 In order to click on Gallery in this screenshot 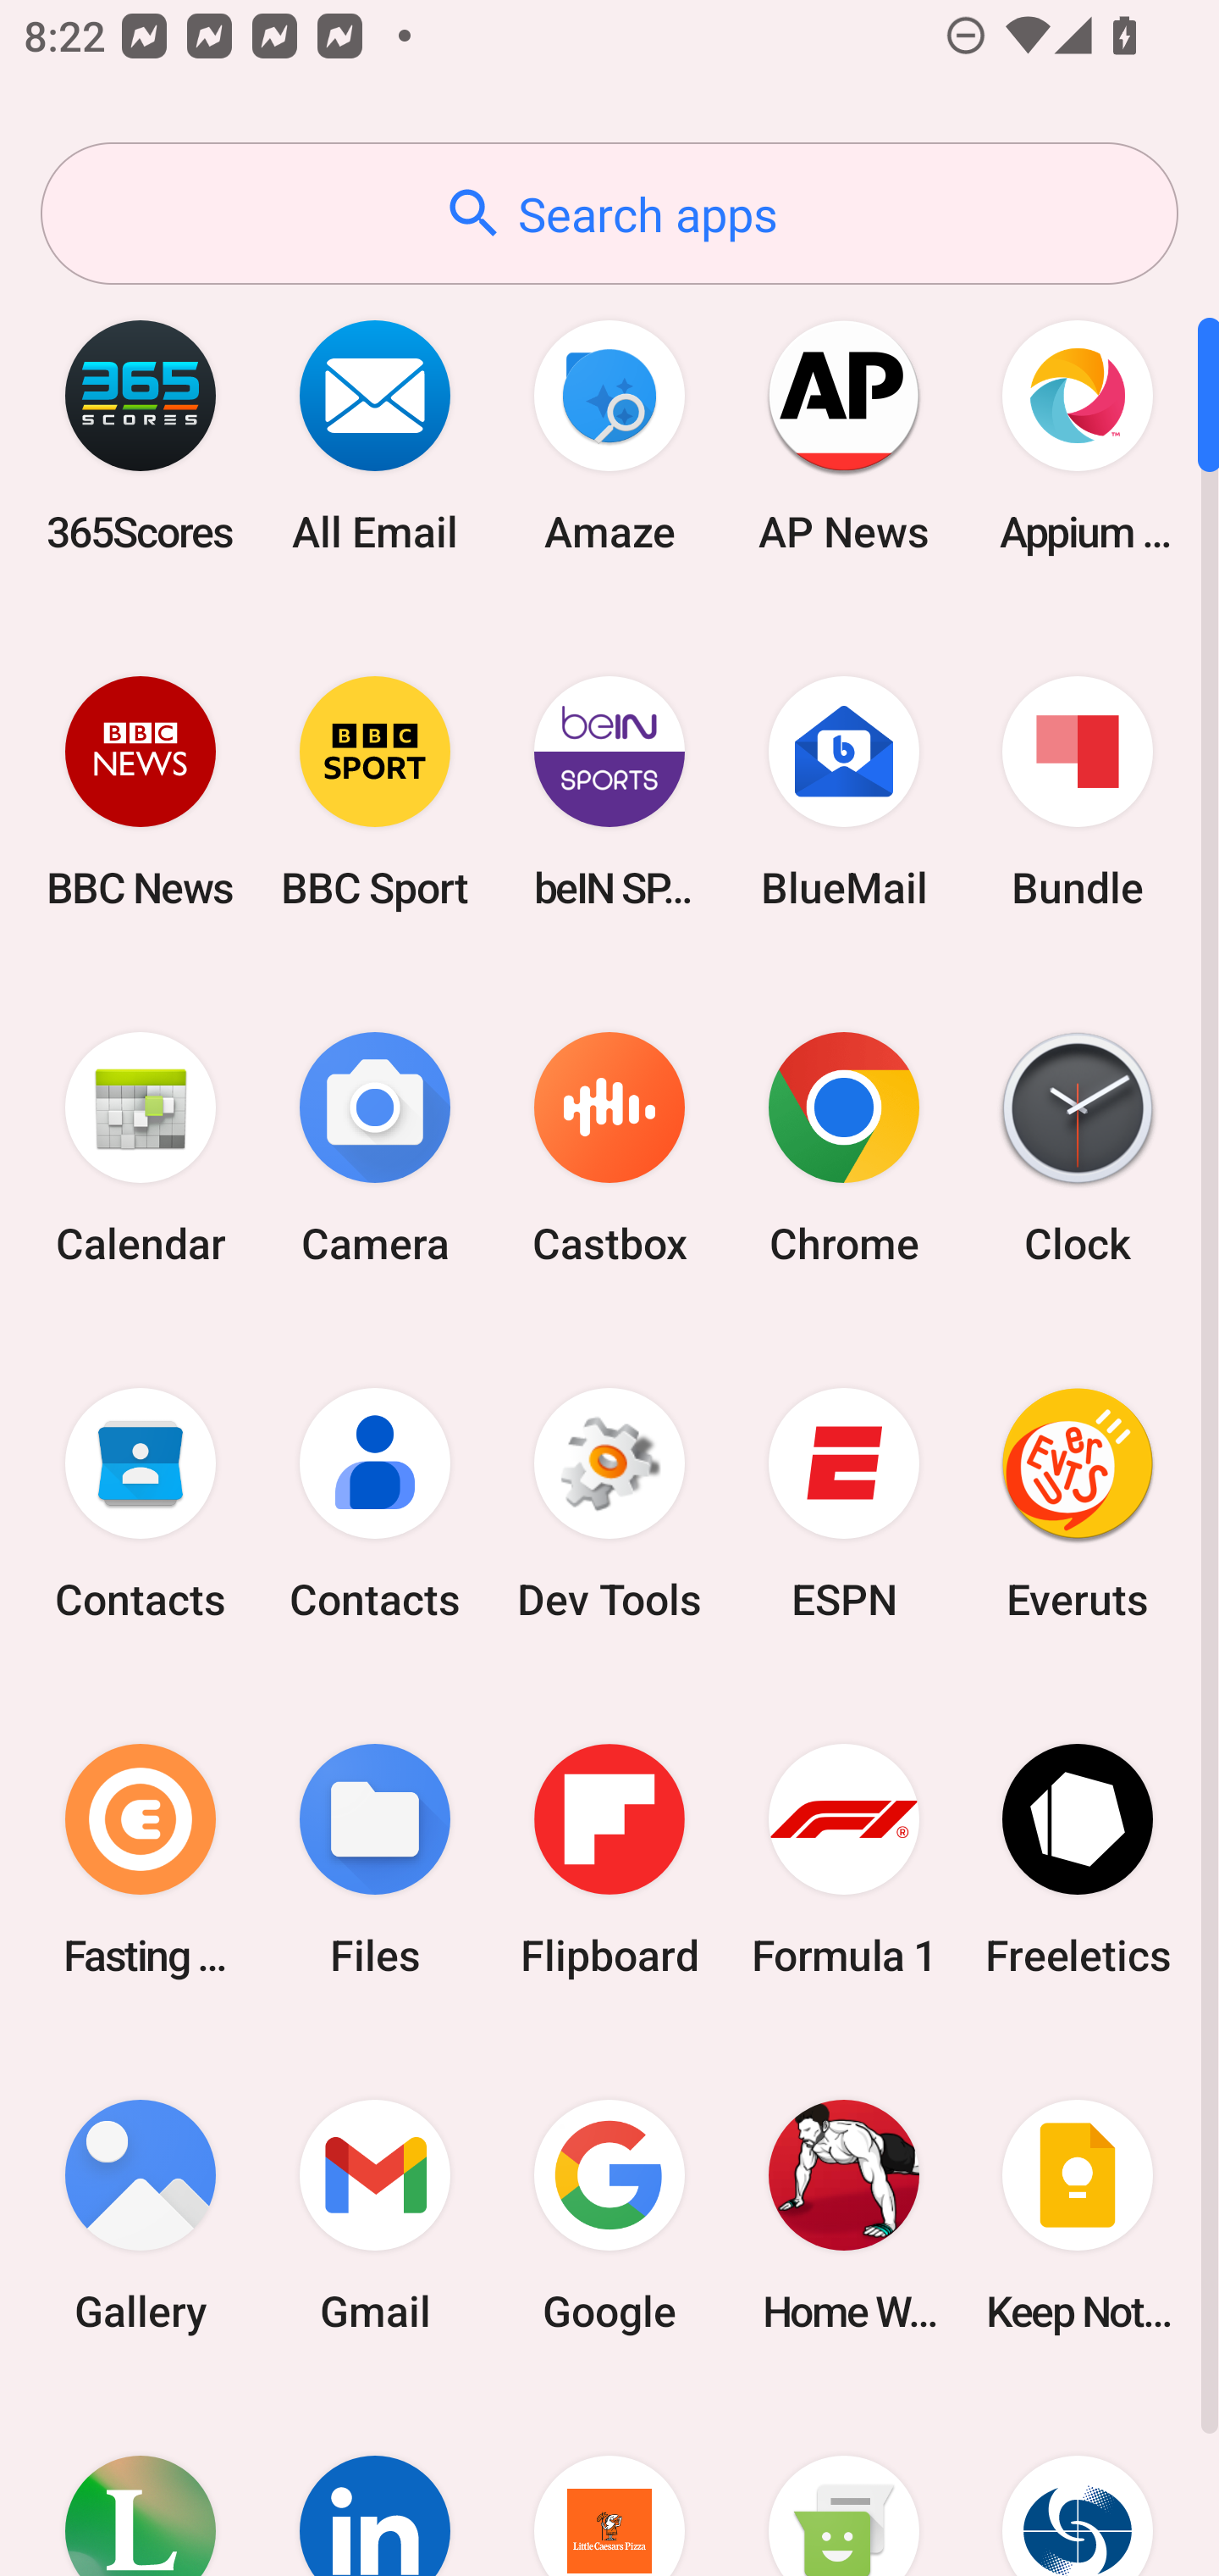, I will do `click(141, 2215)`.